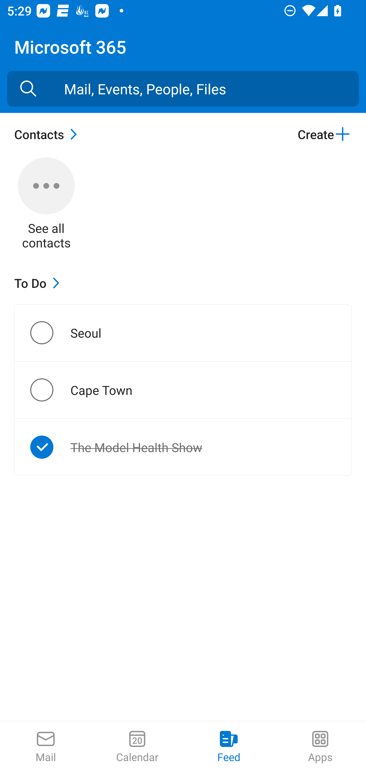 This screenshot has height=773, width=366. I want to click on Calendar, so click(137, 747).